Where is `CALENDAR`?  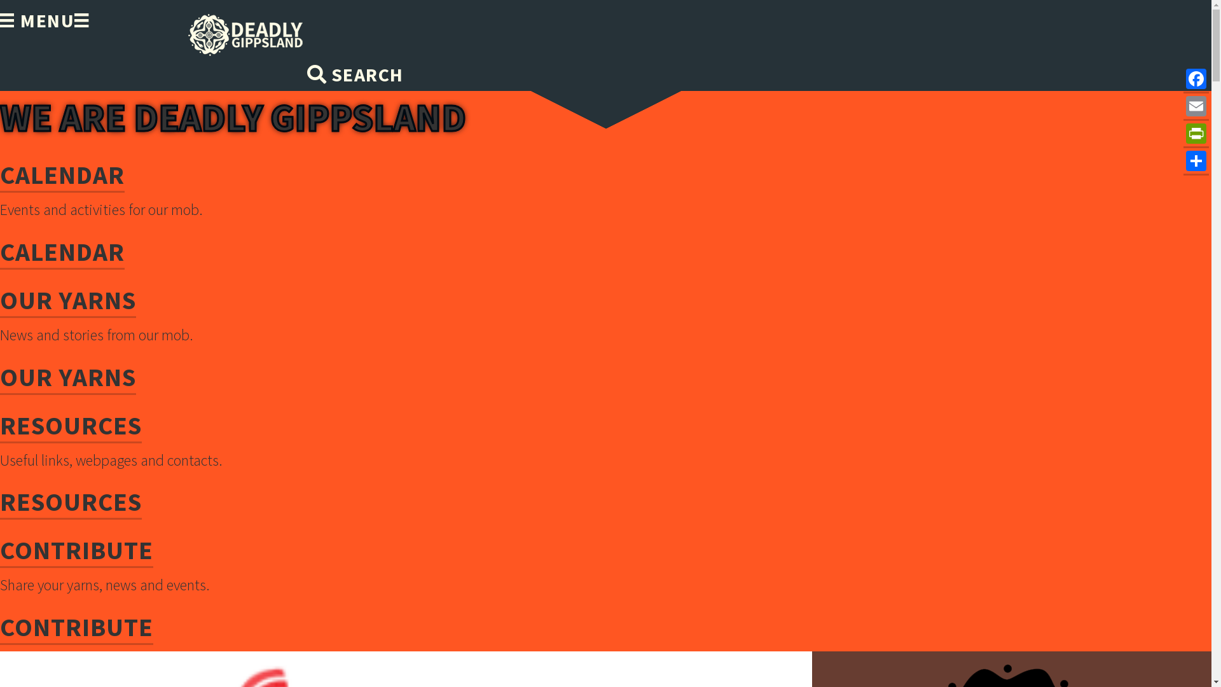 CALENDAR is located at coordinates (62, 176).